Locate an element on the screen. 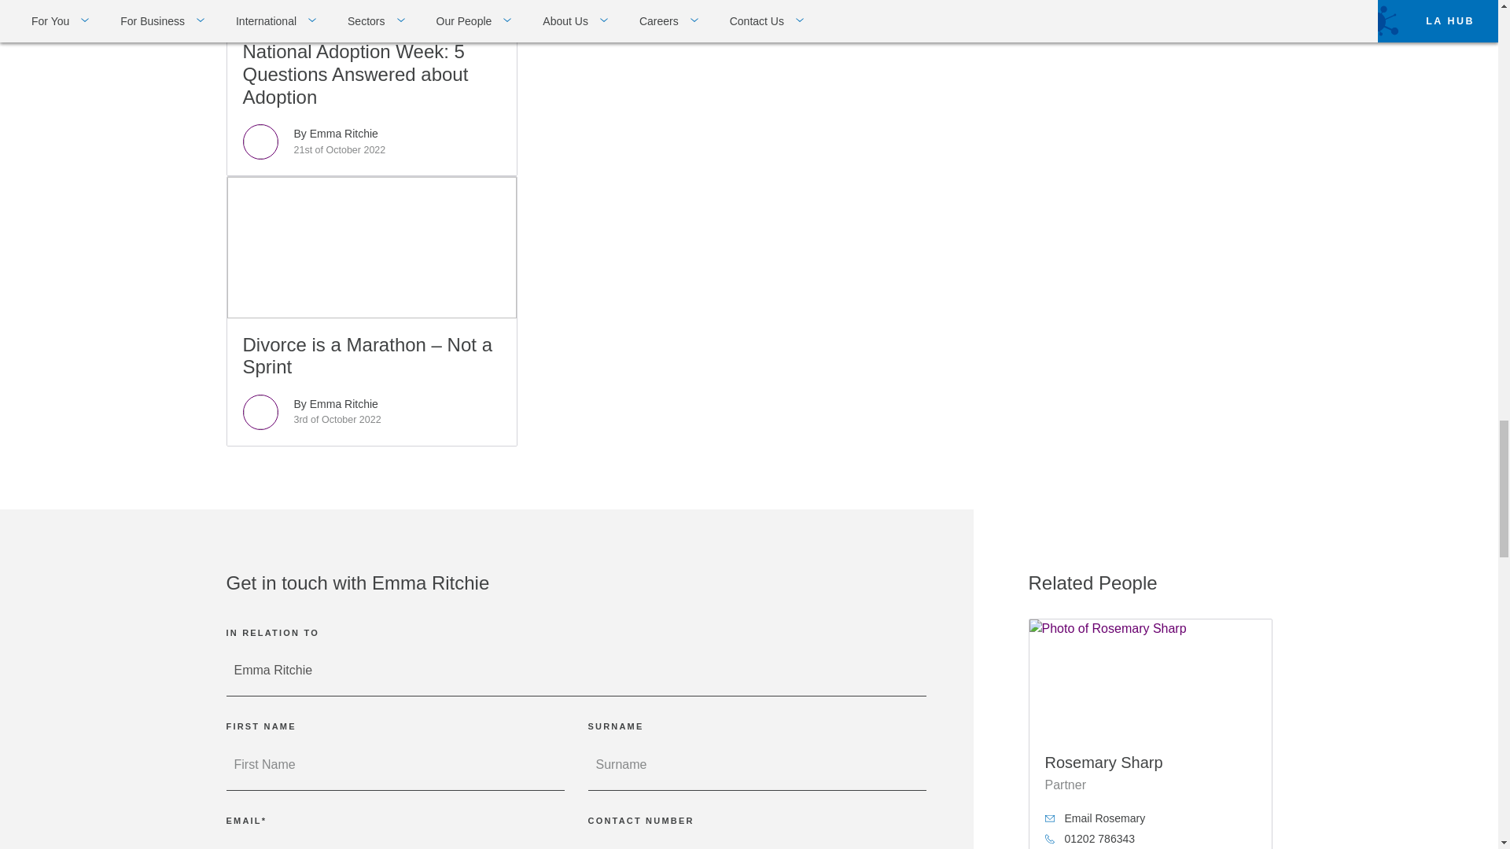  Rosemary Sharp is located at coordinates (1150, 678).